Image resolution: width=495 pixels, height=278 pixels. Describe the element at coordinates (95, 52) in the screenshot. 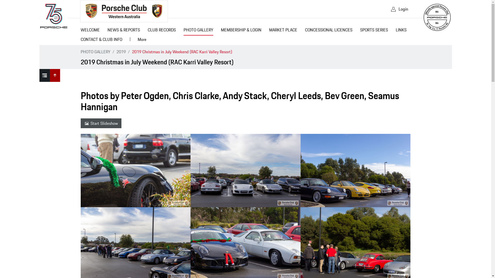

I see `PHOTO GALLERY` at that location.